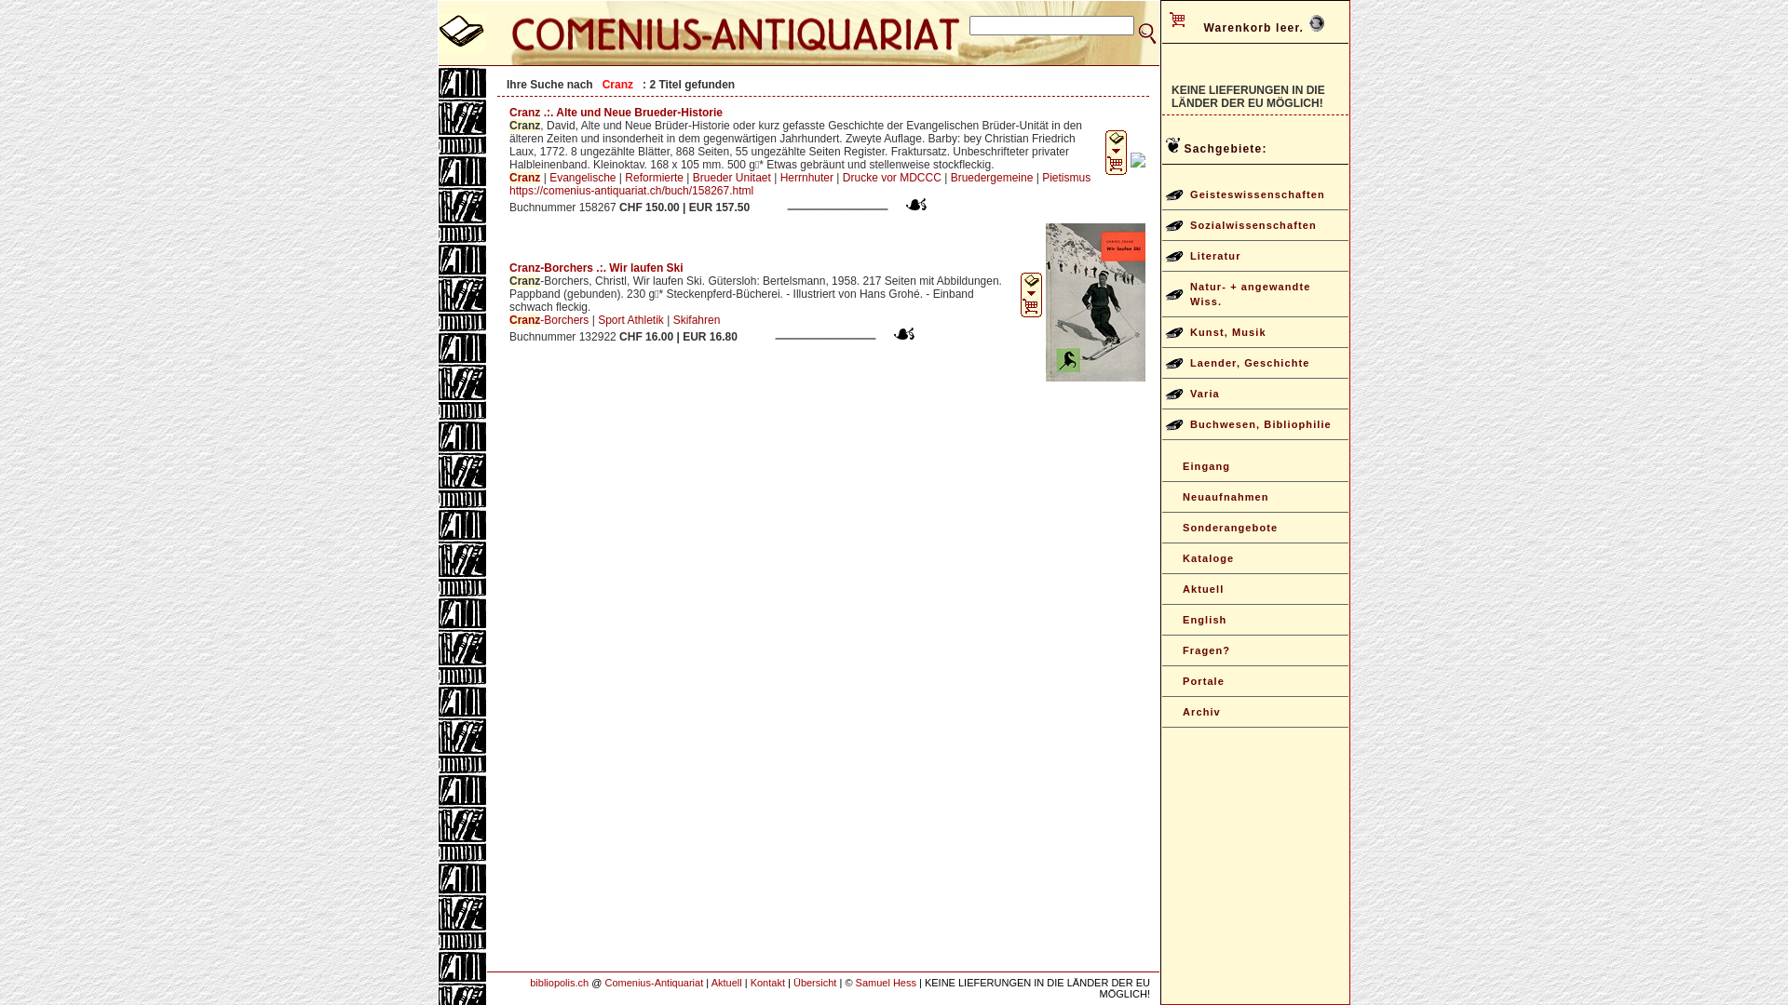  Describe the element at coordinates (631, 320) in the screenshot. I see `Sport Athletik` at that location.